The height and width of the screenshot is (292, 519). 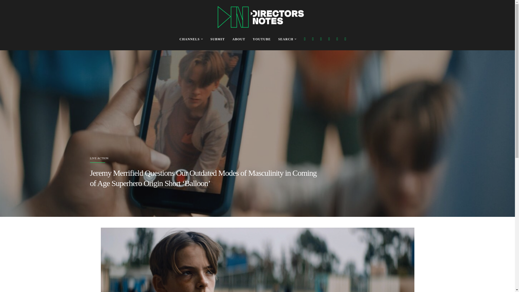 What do you see at coordinates (218, 39) in the screenshot?
I see `SUBMIT` at bounding box center [218, 39].